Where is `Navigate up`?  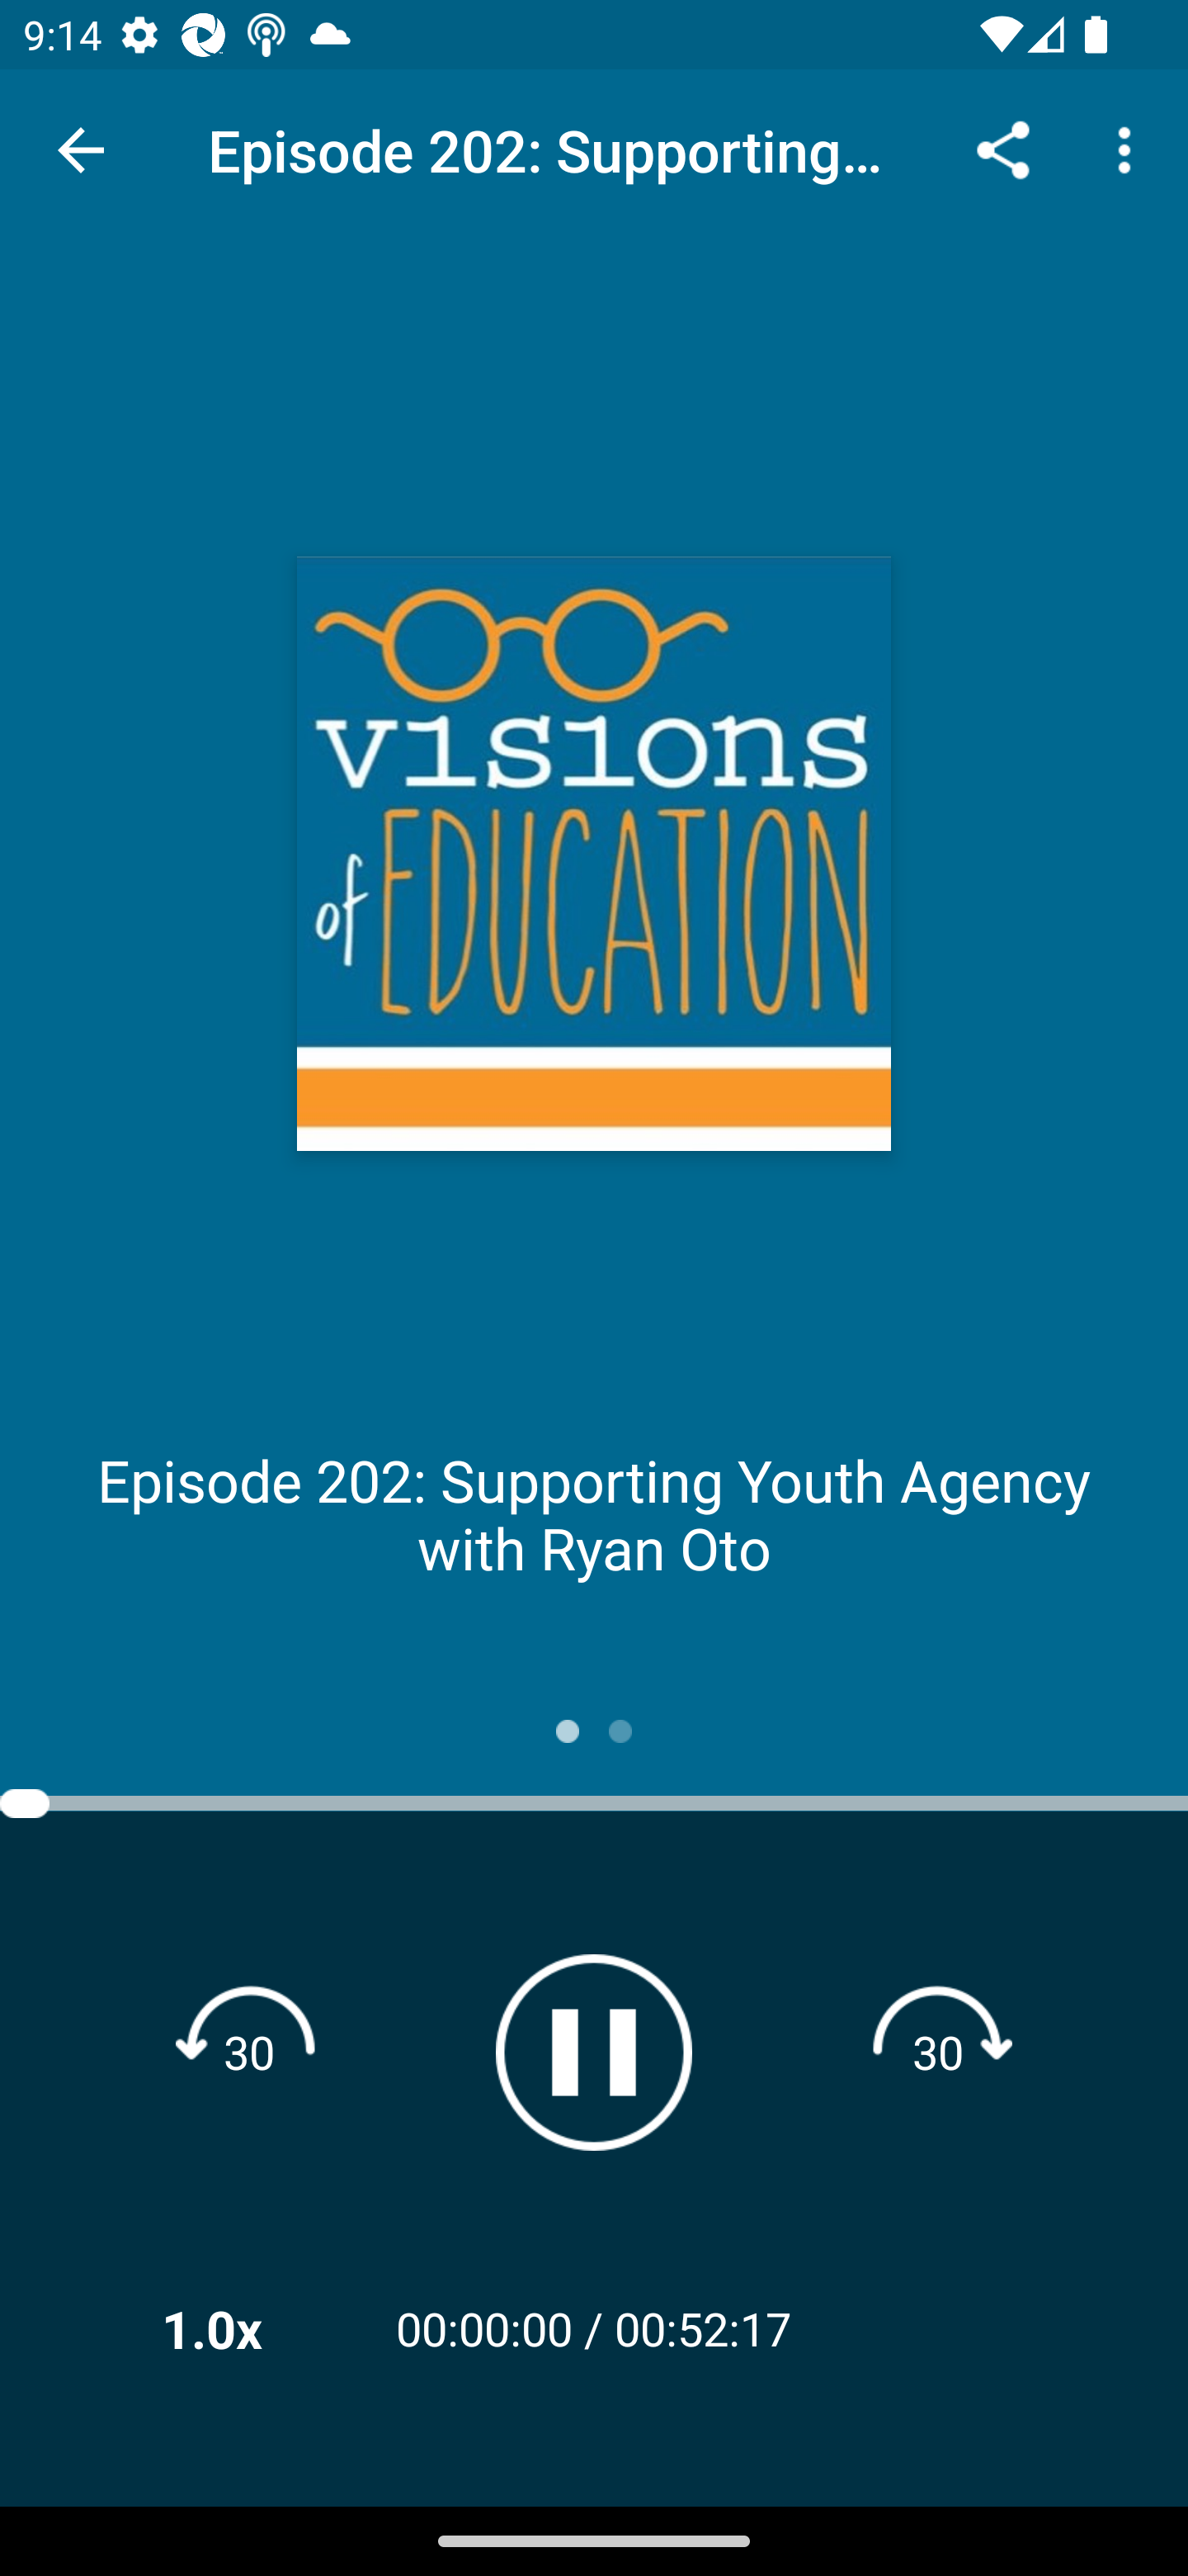 Navigate up is located at coordinates (81, 150).